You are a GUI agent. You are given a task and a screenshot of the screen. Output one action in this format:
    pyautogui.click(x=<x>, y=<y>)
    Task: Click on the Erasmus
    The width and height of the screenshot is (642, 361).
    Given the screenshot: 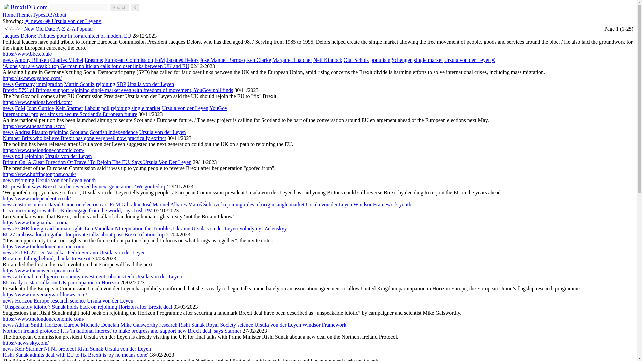 What is the action you would take?
    pyautogui.click(x=94, y=59)
    